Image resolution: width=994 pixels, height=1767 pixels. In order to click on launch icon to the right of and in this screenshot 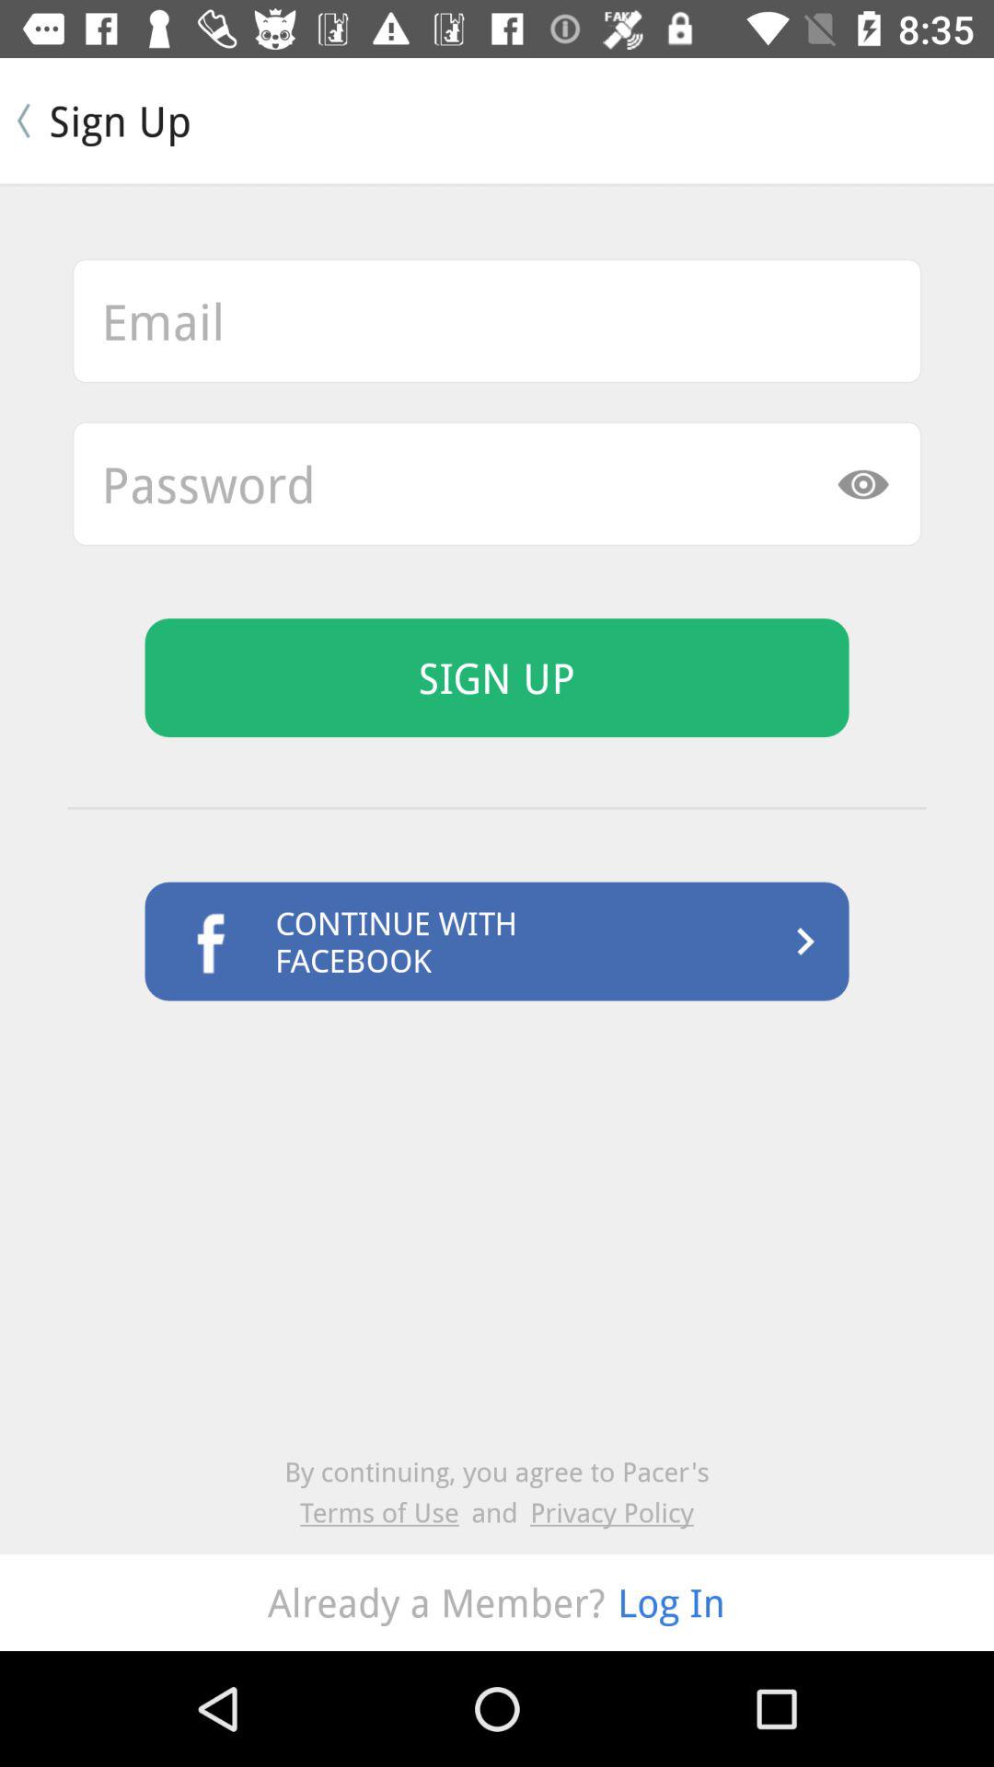, I will do `click(611, 1511)`.